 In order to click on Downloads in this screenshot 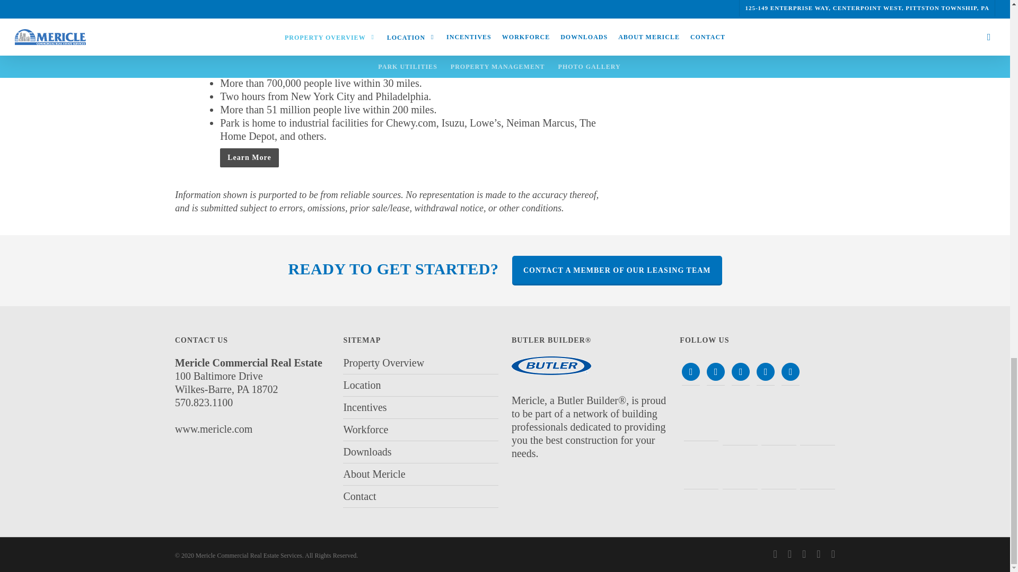, I will do `click(421, 451)`.